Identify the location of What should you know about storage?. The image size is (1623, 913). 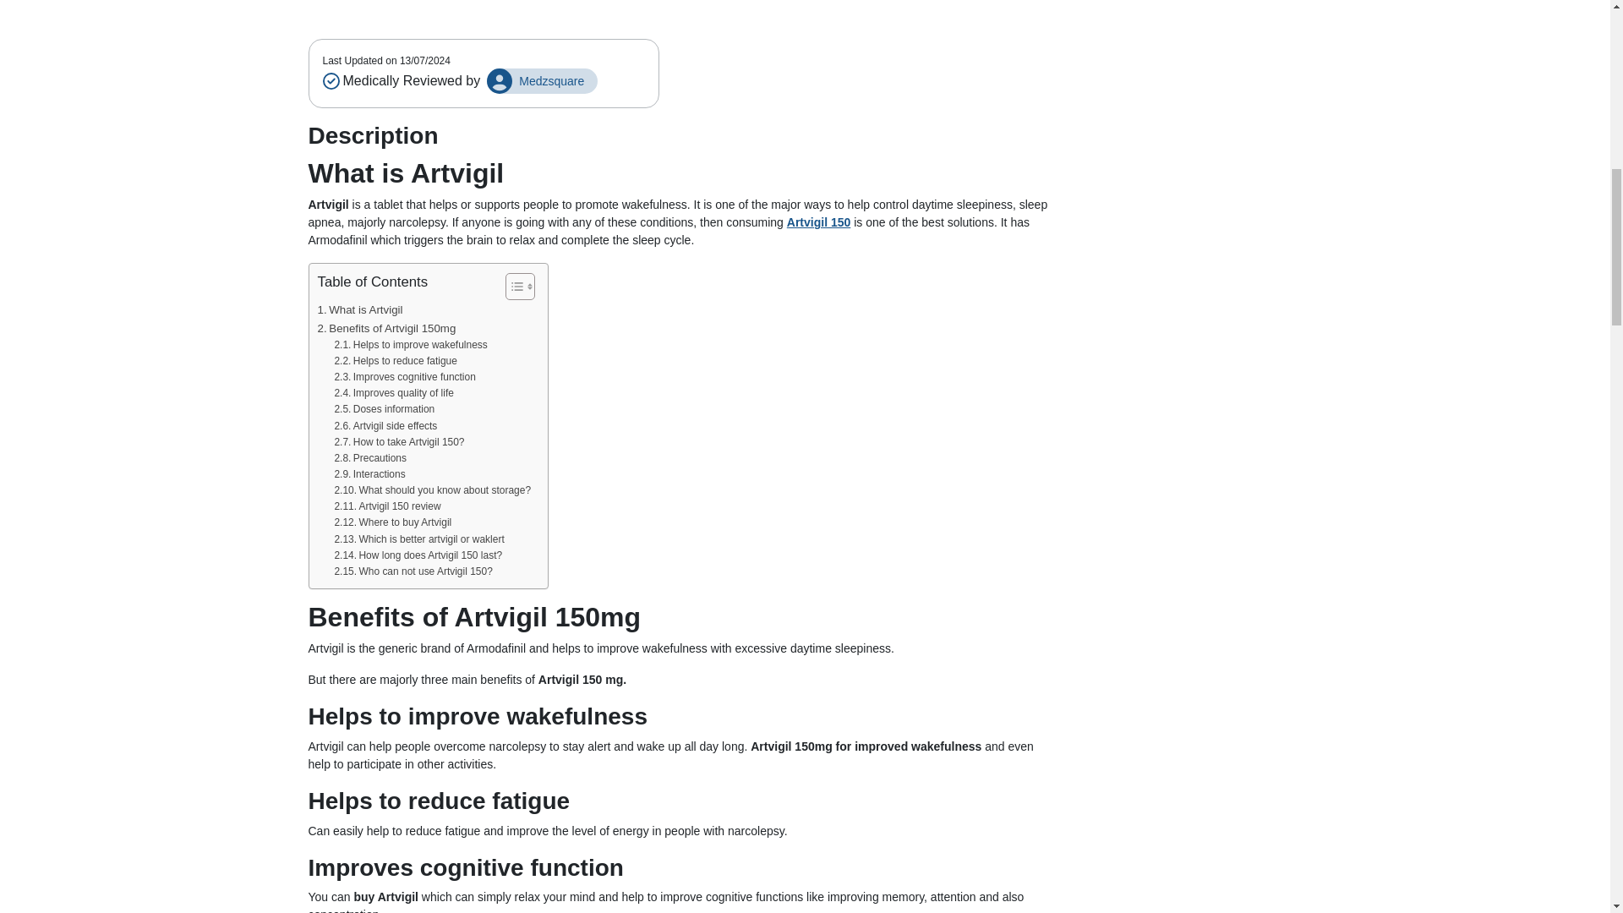
(432, 490).